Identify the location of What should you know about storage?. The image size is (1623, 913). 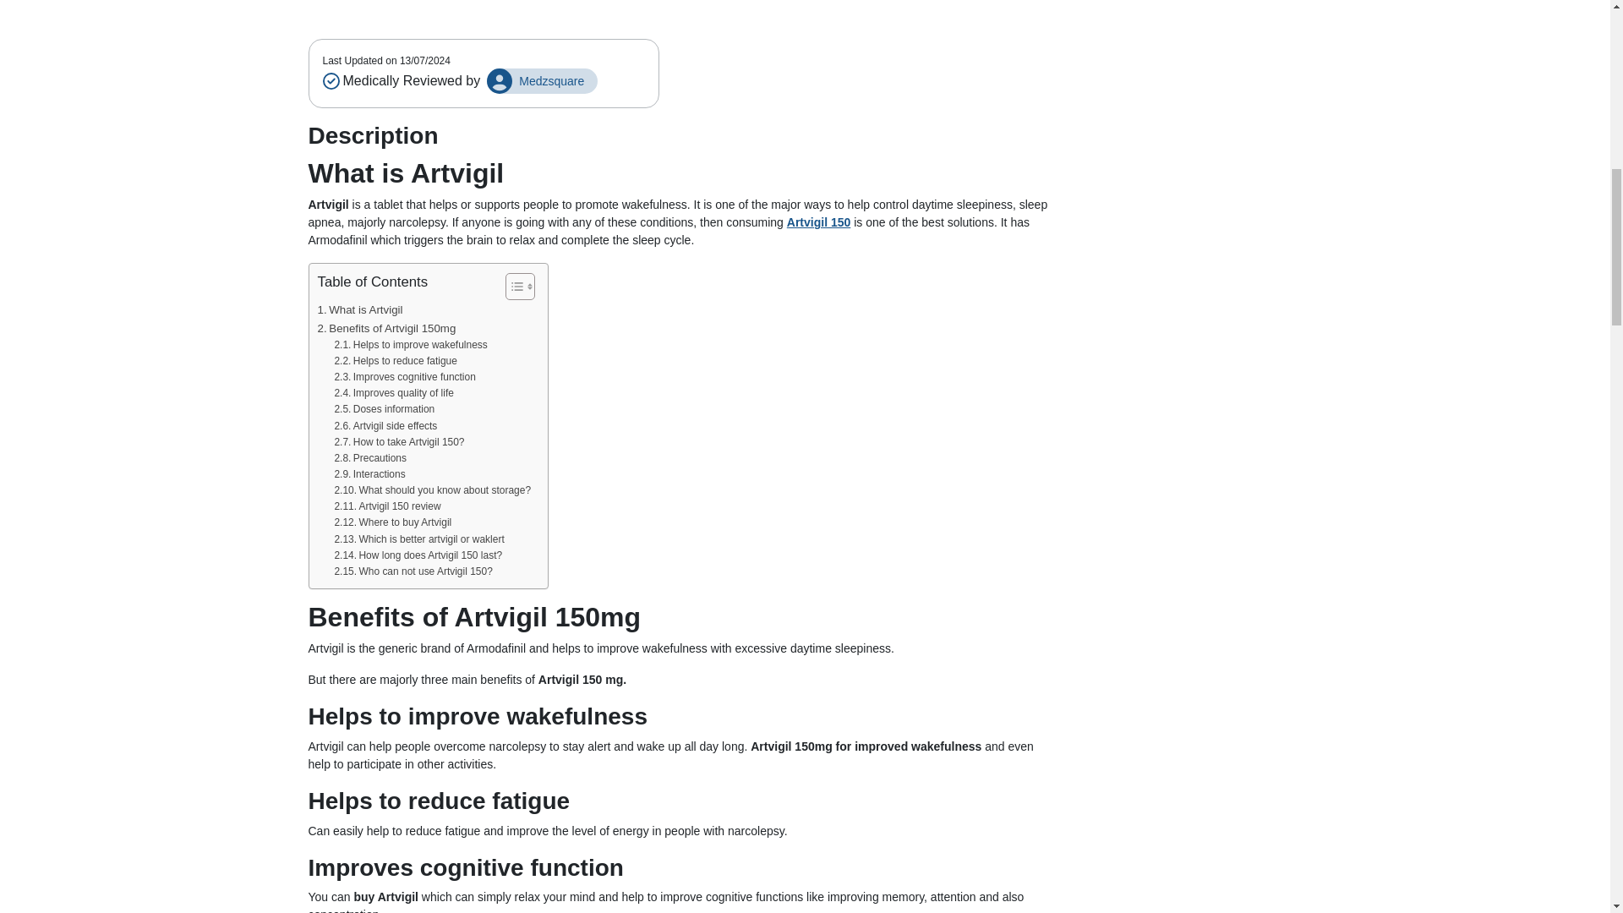
(432, 490).